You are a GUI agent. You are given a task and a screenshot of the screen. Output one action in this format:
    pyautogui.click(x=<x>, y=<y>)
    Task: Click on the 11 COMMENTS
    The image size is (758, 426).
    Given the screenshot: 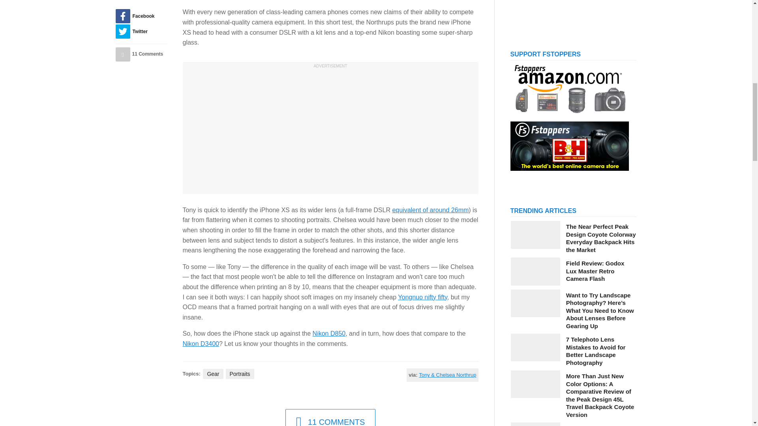 What is the action you would take?
    pyautogui.click(x=331, y=417)
    